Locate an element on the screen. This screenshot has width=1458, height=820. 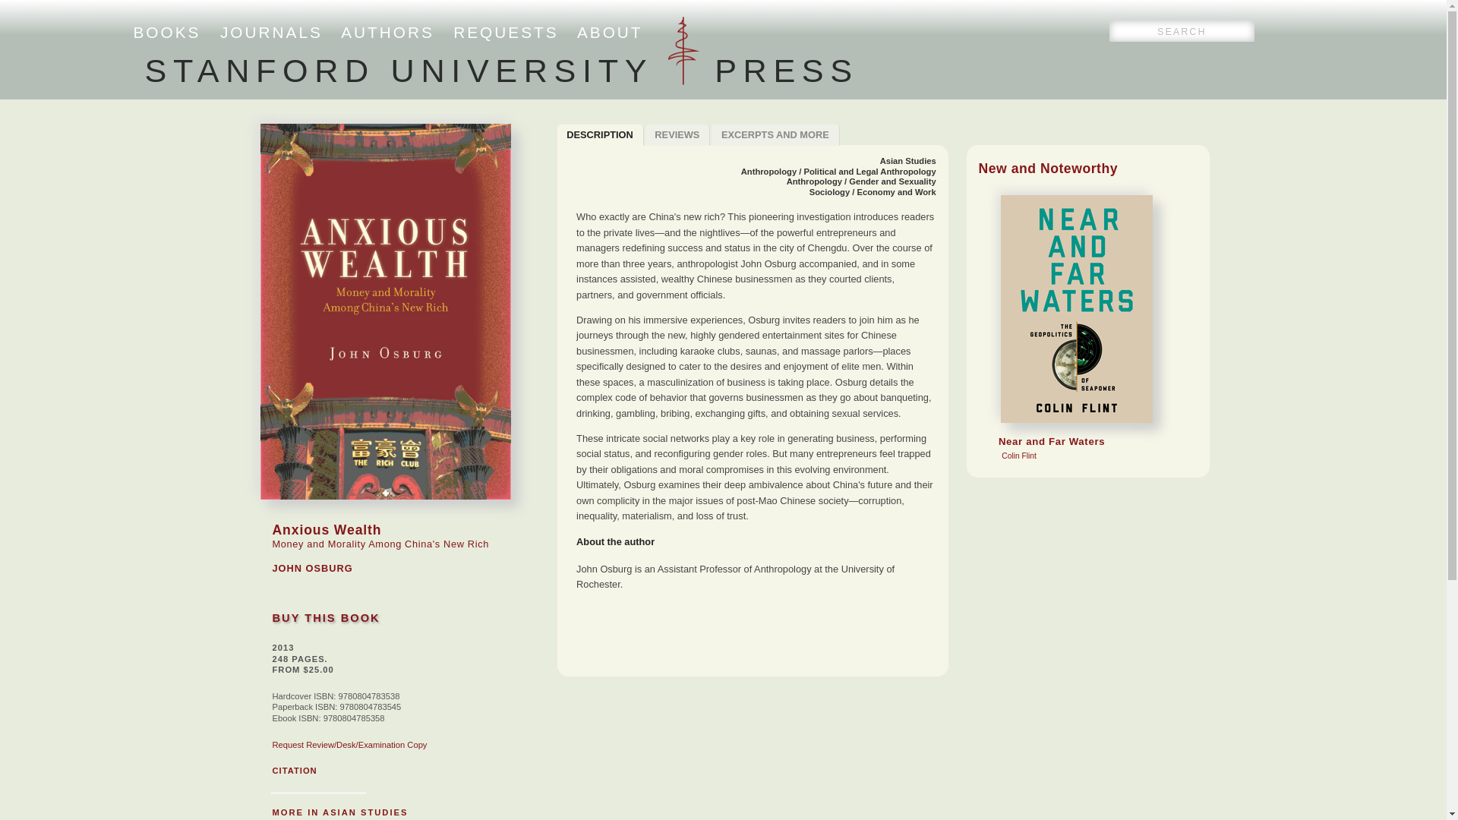
BUY THIS BOOK is located at coordinates (325, 617).